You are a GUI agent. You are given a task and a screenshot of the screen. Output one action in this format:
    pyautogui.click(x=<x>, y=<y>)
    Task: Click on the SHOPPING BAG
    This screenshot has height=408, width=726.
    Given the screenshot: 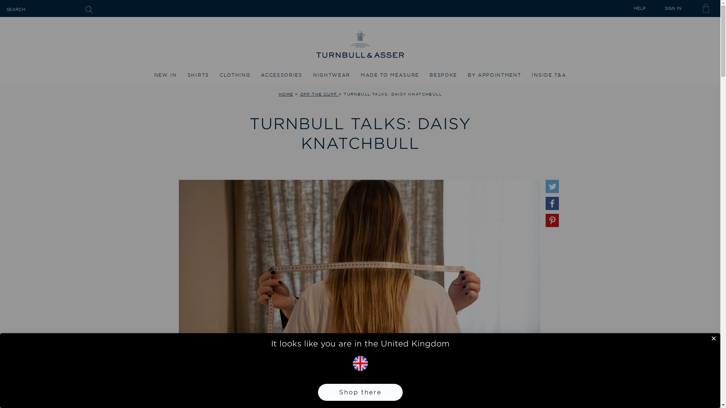 What is the action you would take?
    pyautogui.click(x=708, y=8)
    